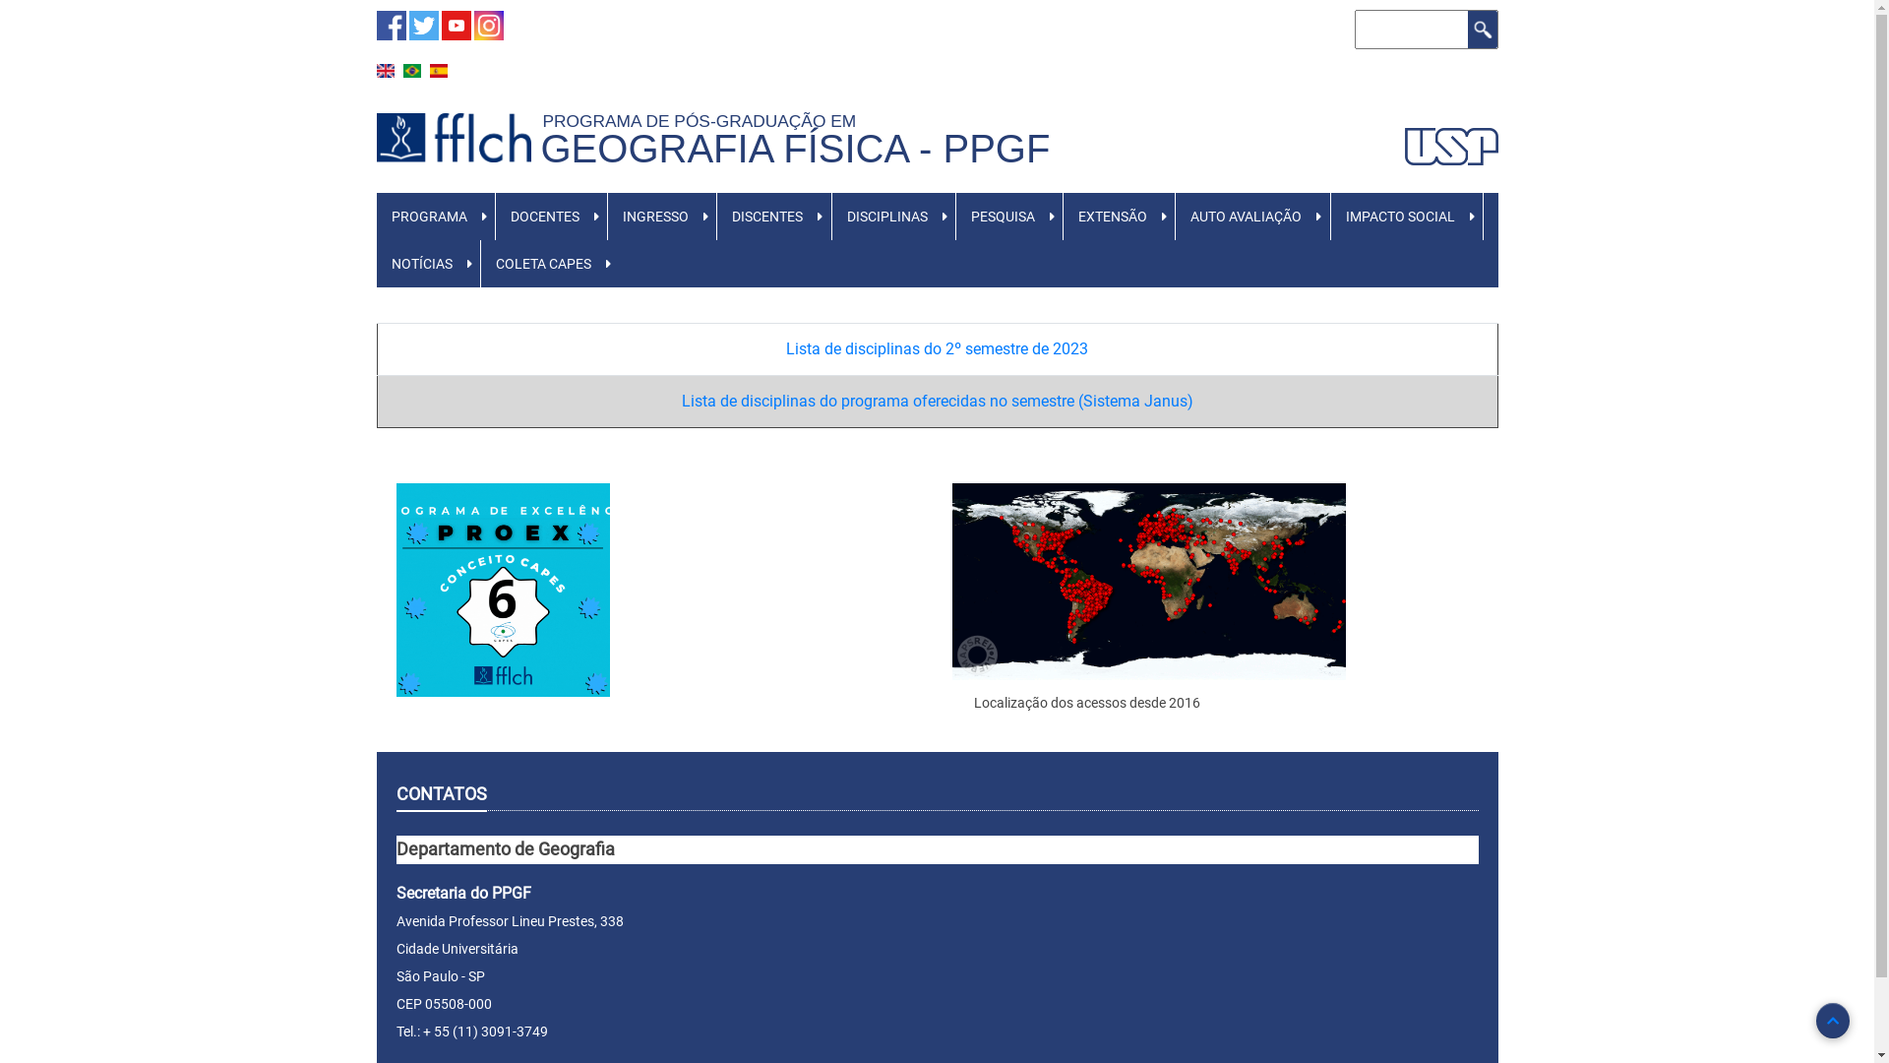 The image size is (1889, 1063). Describe the element at coordinates (545, 217) in the screenshot. I see `DOCENTES` at that location.